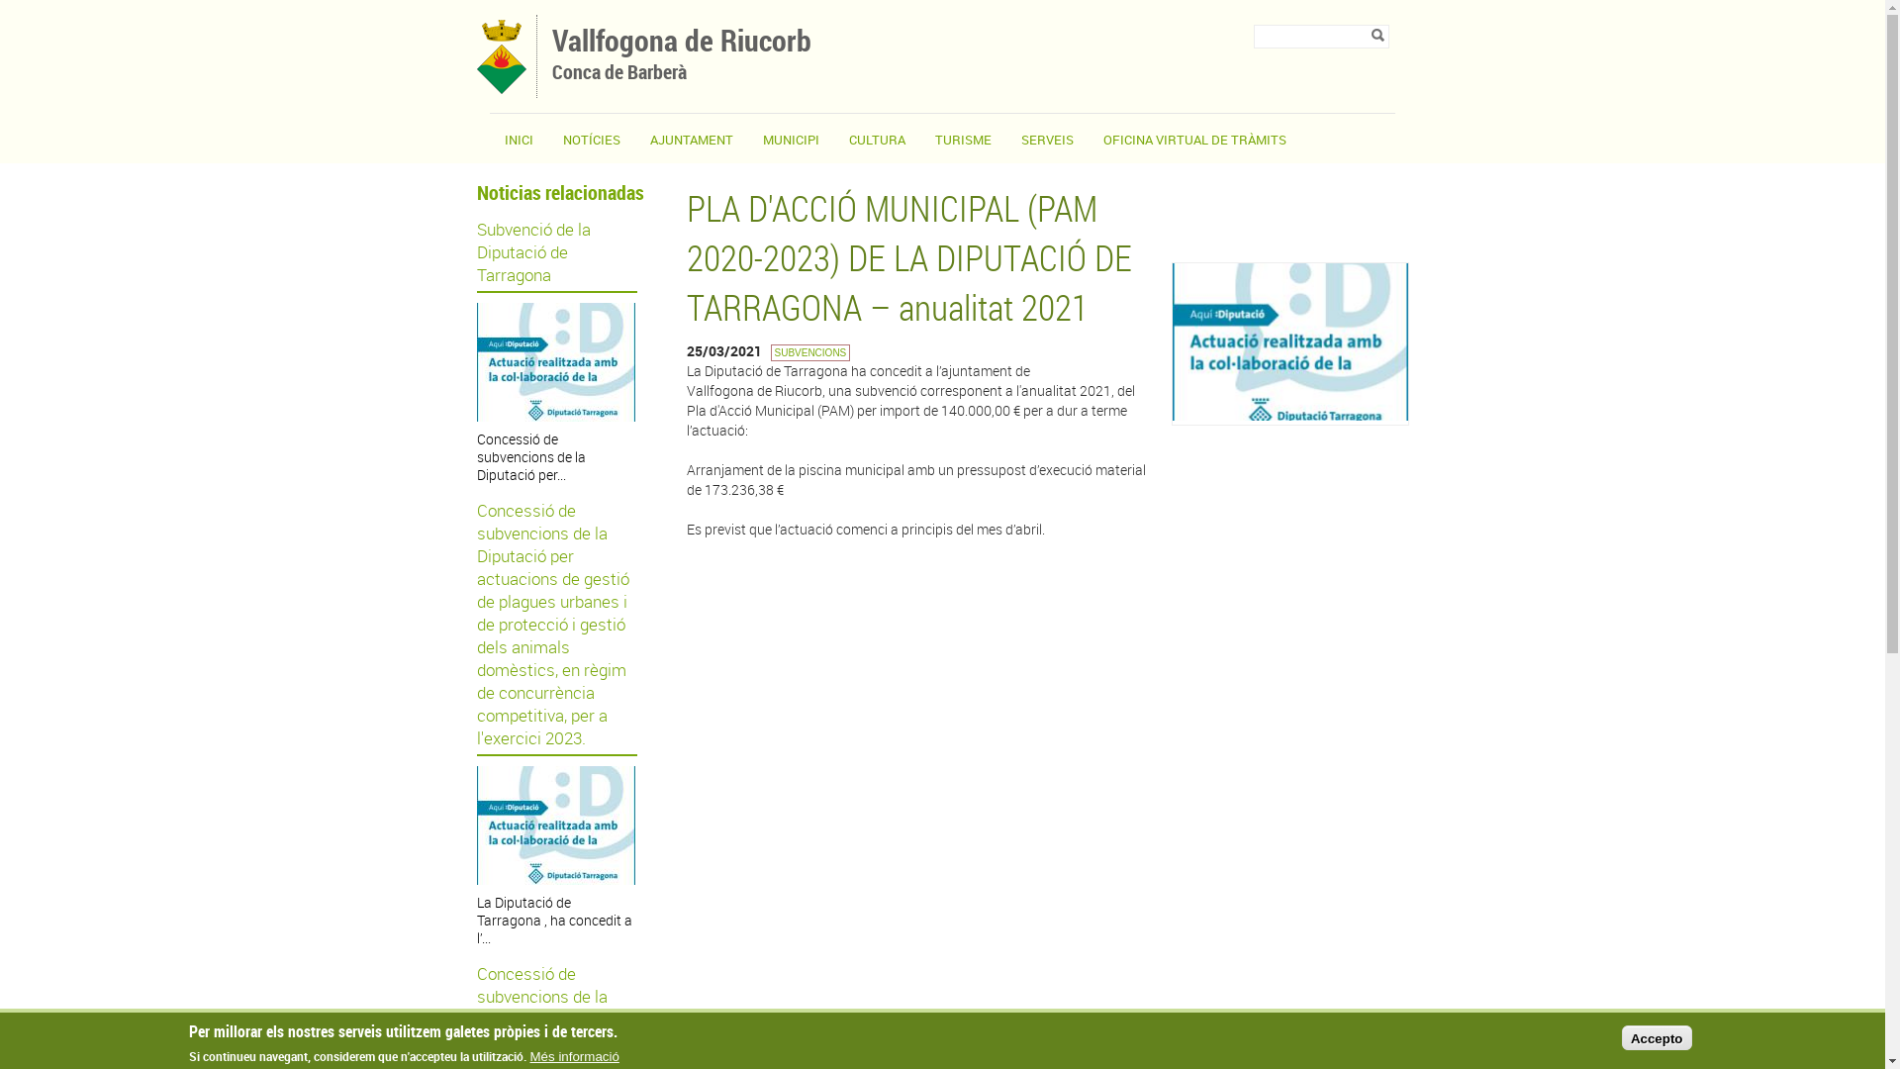 Image resolution: width=1900 pixels, height=1069 pixels. What do you see at coordinates (809, 352) in the screenshot?
I see `SUBVENCIONS` at bounding box center [809, 352].